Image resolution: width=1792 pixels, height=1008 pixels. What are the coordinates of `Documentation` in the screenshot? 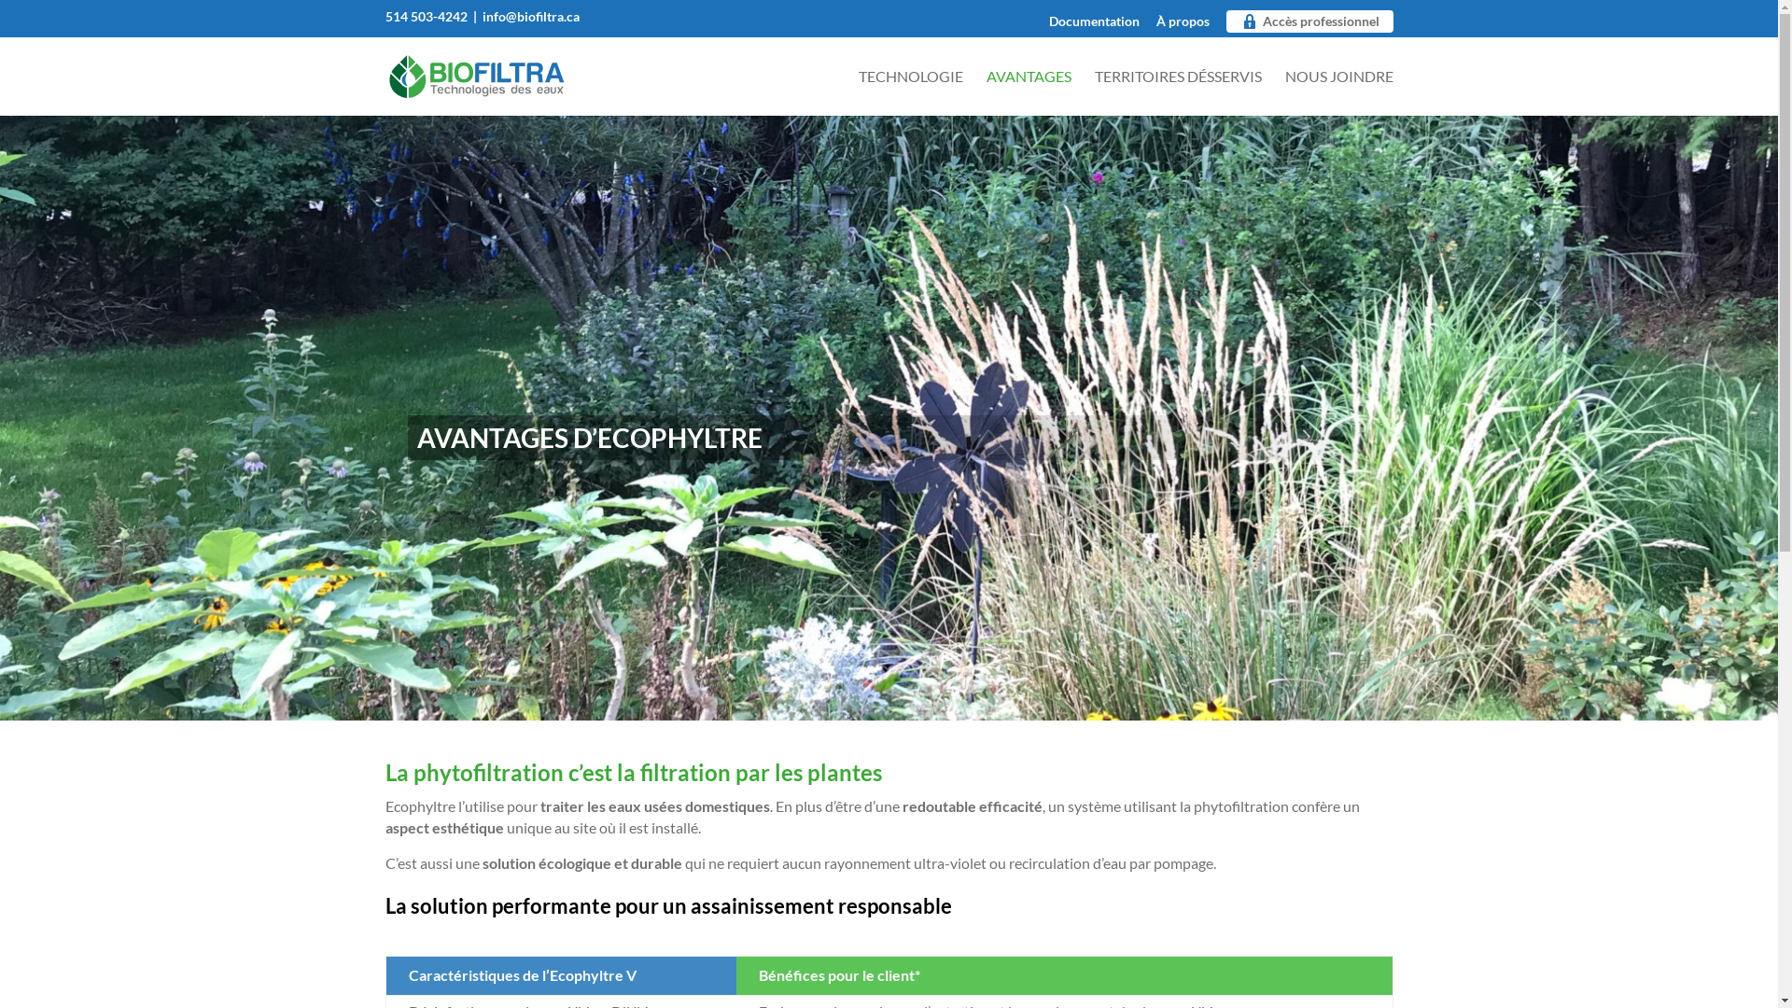 It's located at (1094, 26).